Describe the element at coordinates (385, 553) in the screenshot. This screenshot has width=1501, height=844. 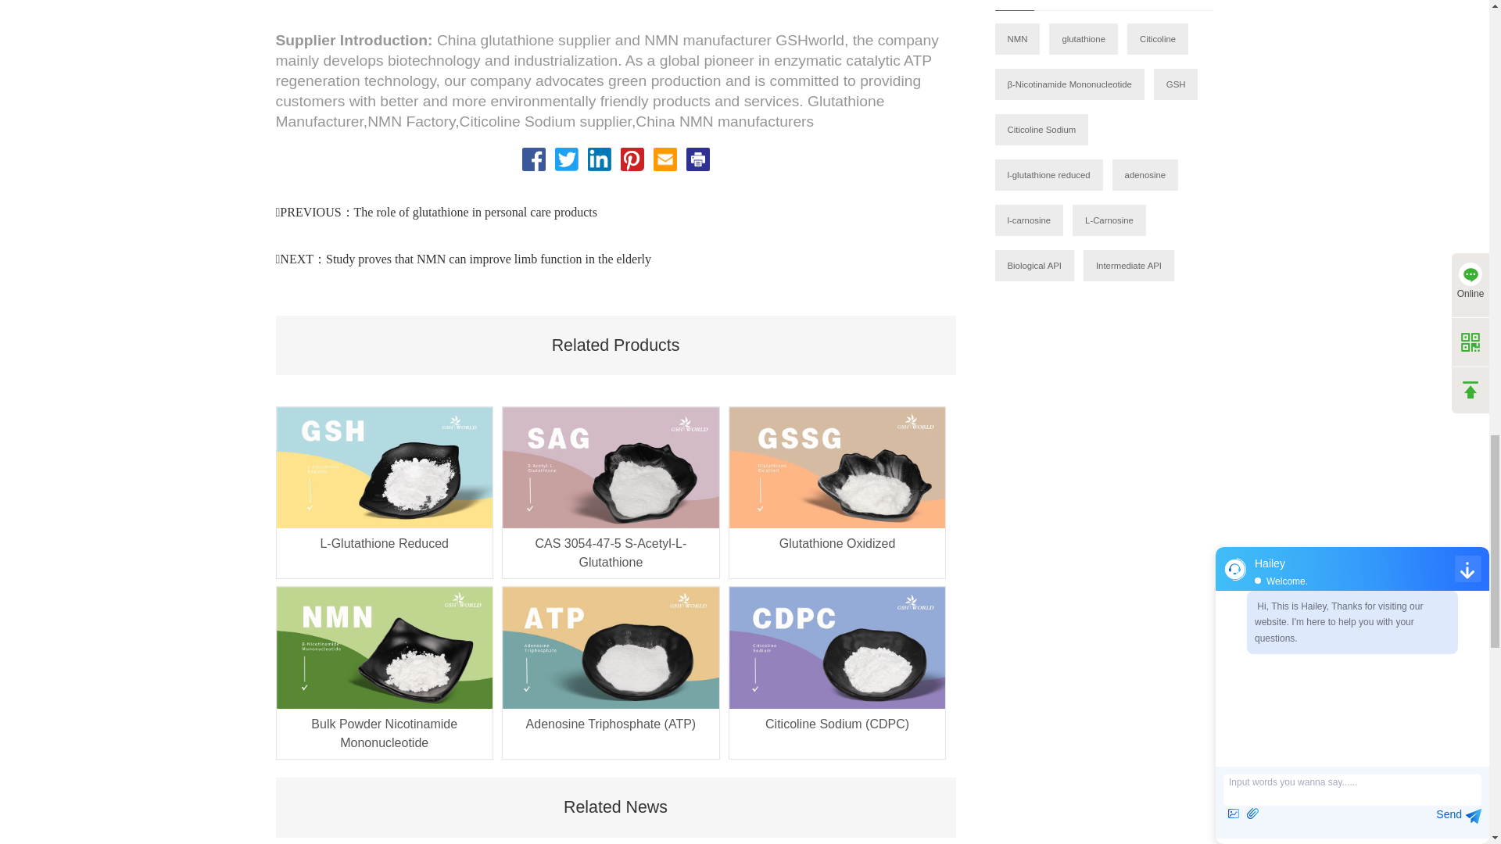
I see `L-Glutathione Reduced` at that location.